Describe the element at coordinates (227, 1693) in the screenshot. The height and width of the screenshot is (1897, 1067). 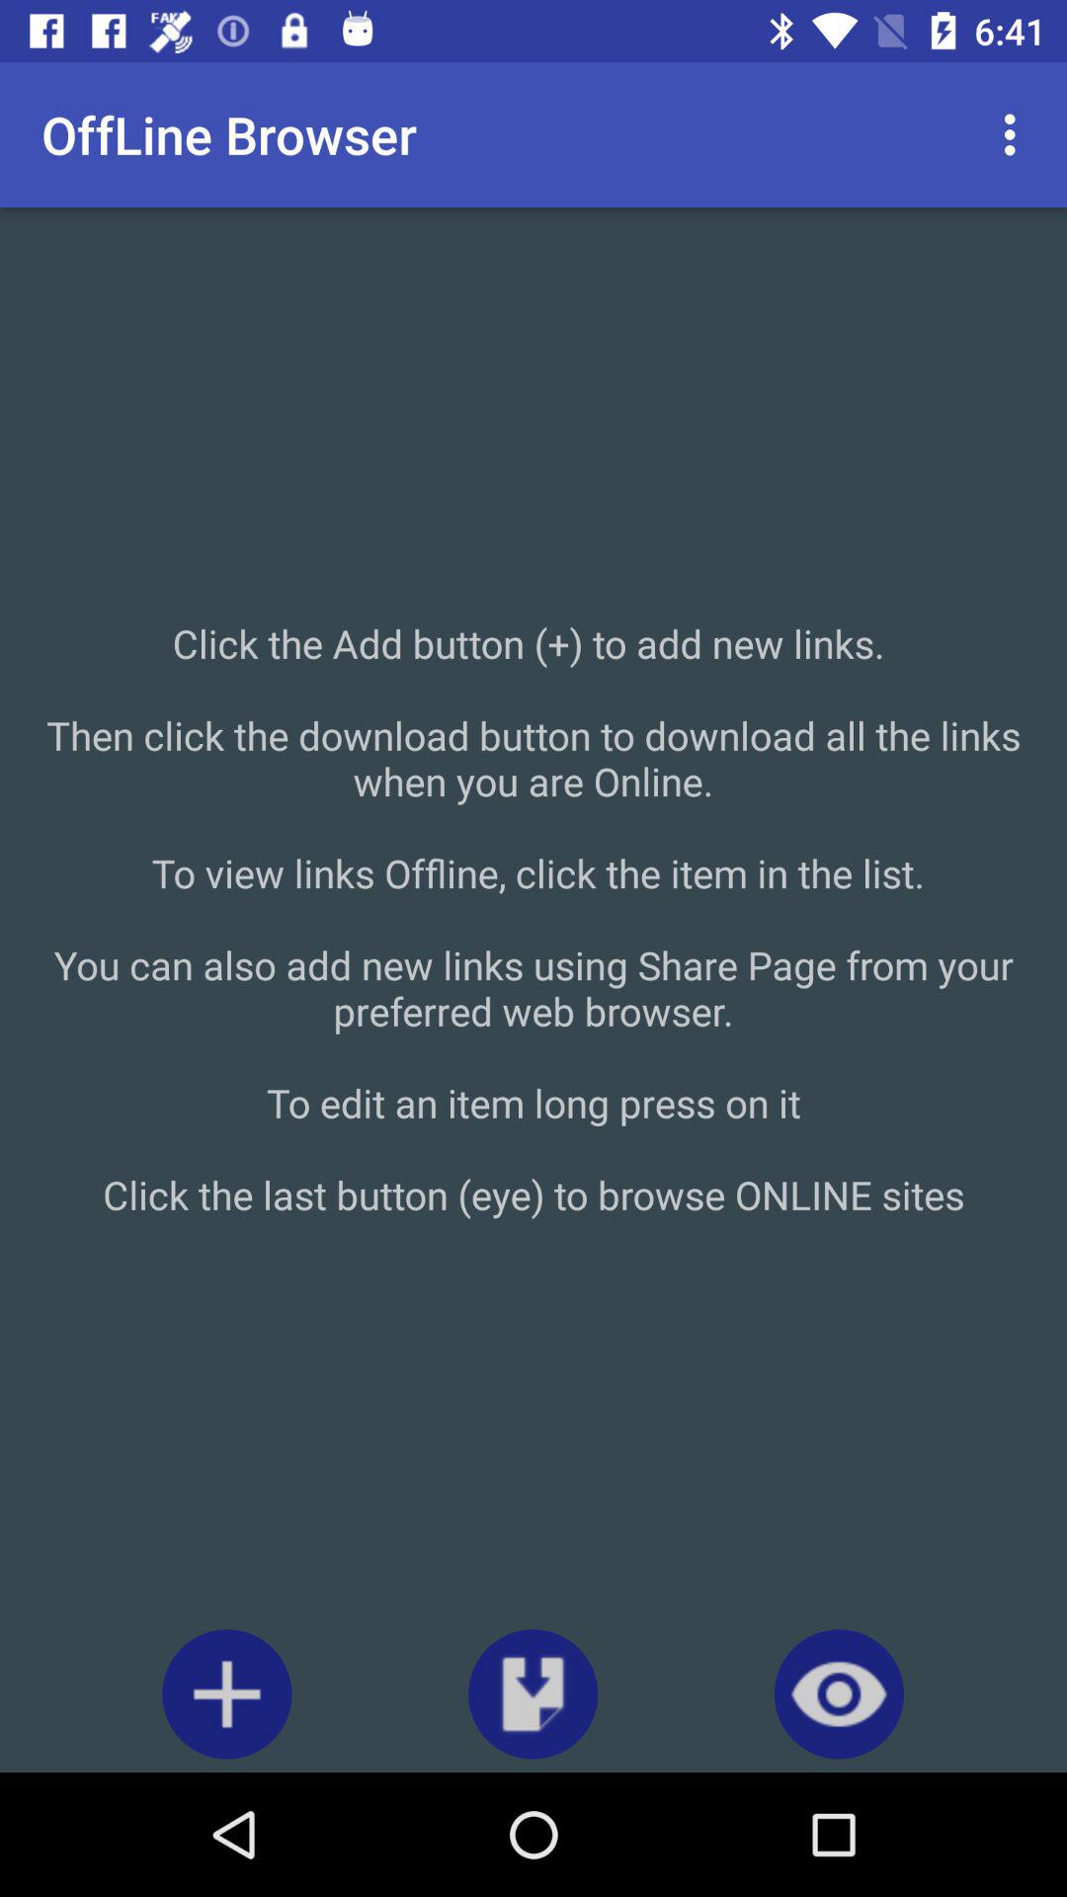
I see `turn on app below click the add` at that location.